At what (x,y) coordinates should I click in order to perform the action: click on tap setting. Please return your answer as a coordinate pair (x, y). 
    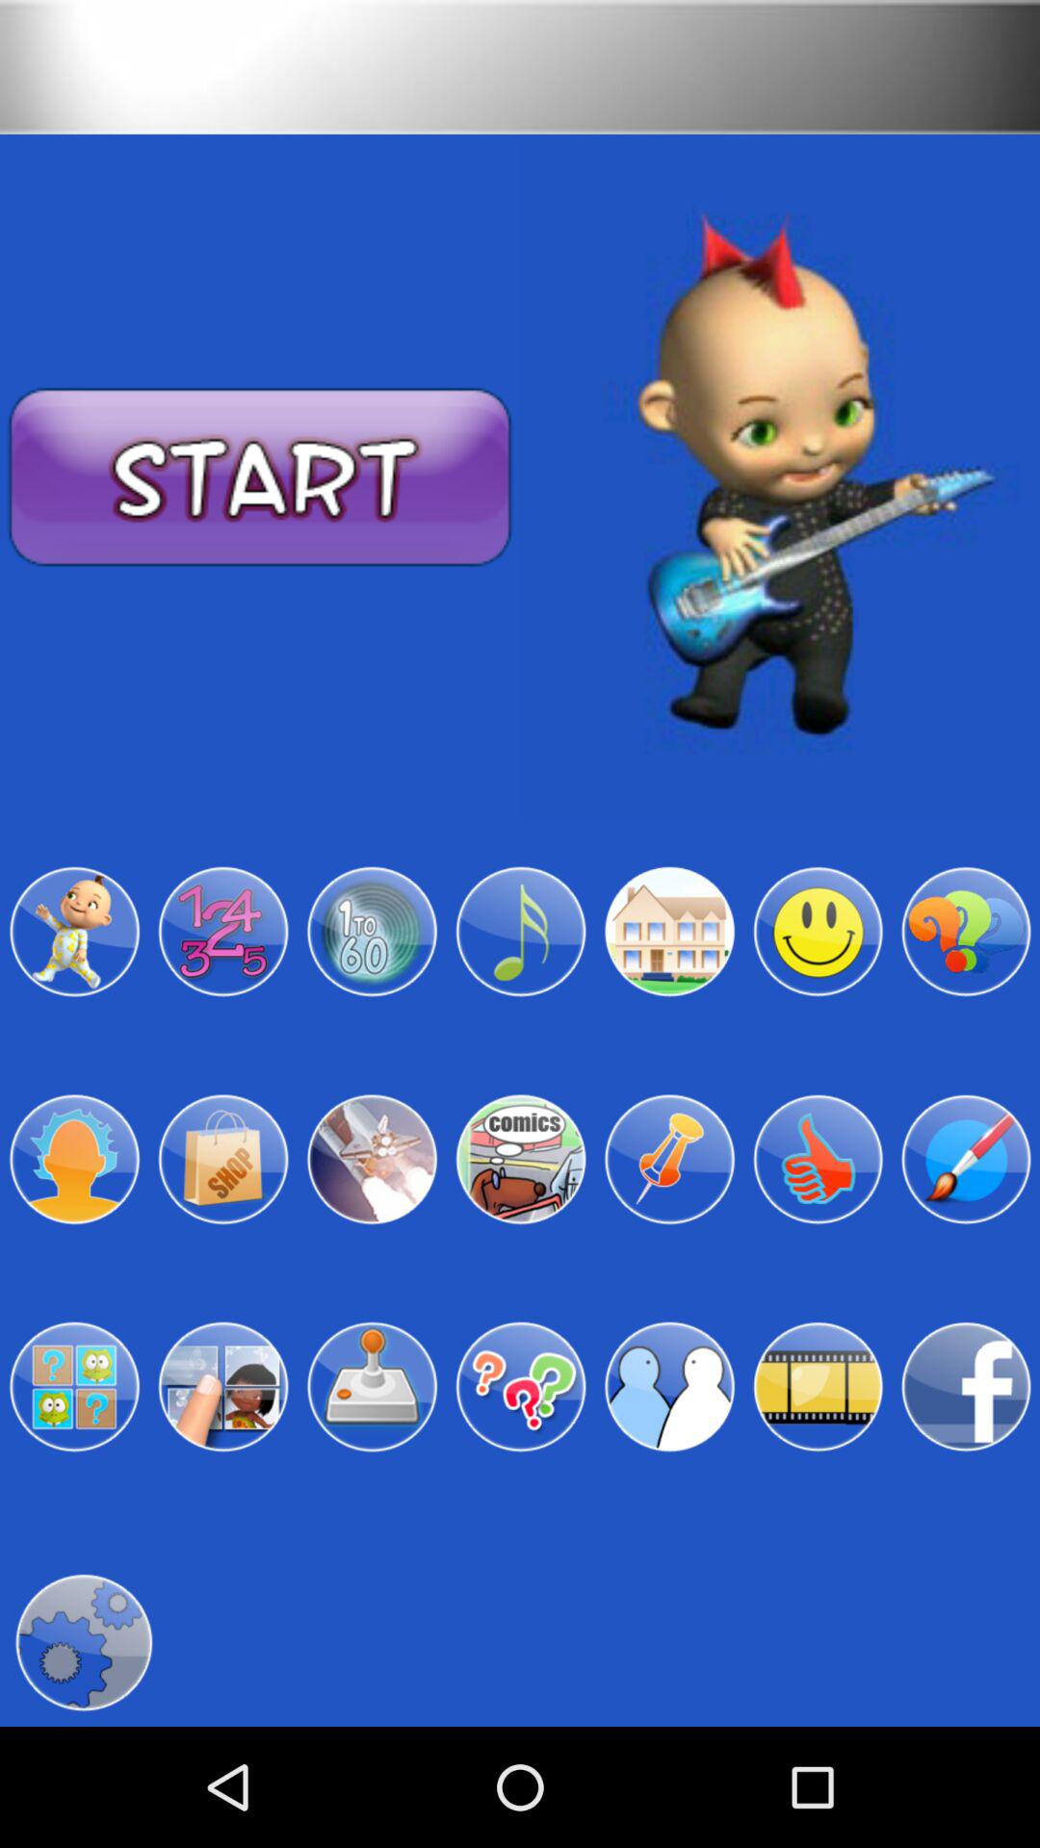
    Looking at the image, I should click on (83, 1642).